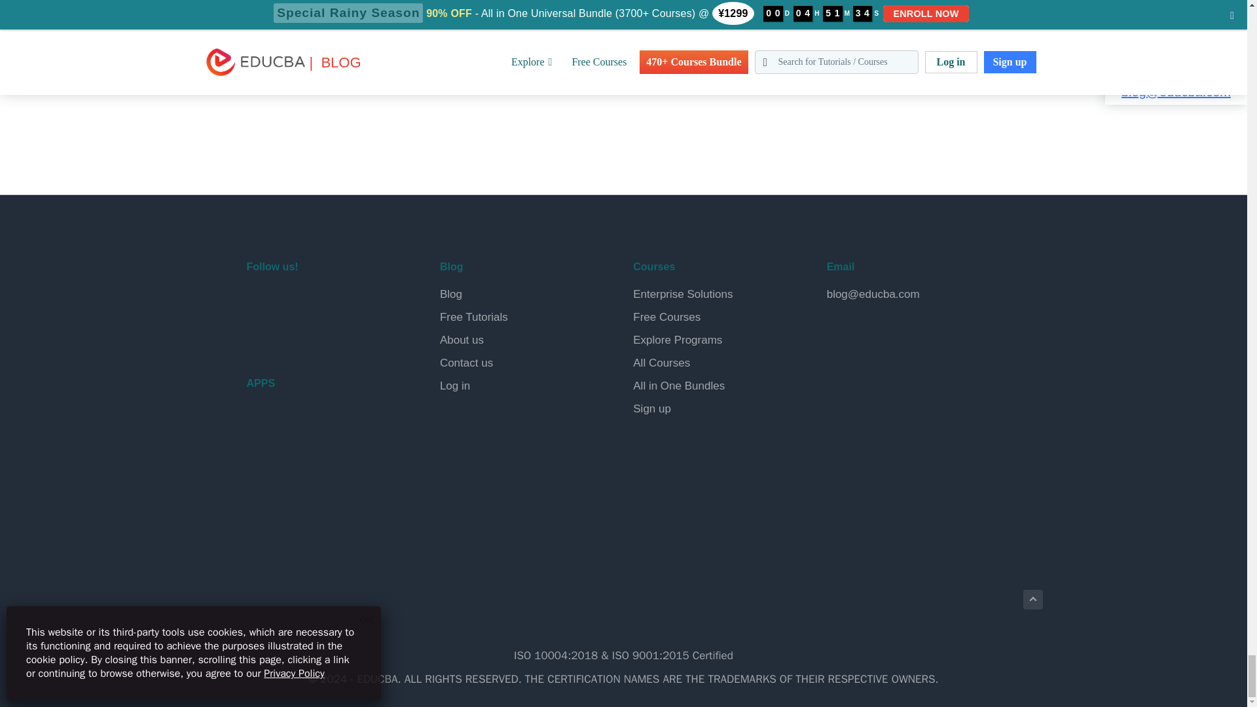 The image size is (1257, 707). What do you see at coordinates (291, 335) in the screenshot?
I see `EDUCBA Coursera` at bounding box center [291, 335].